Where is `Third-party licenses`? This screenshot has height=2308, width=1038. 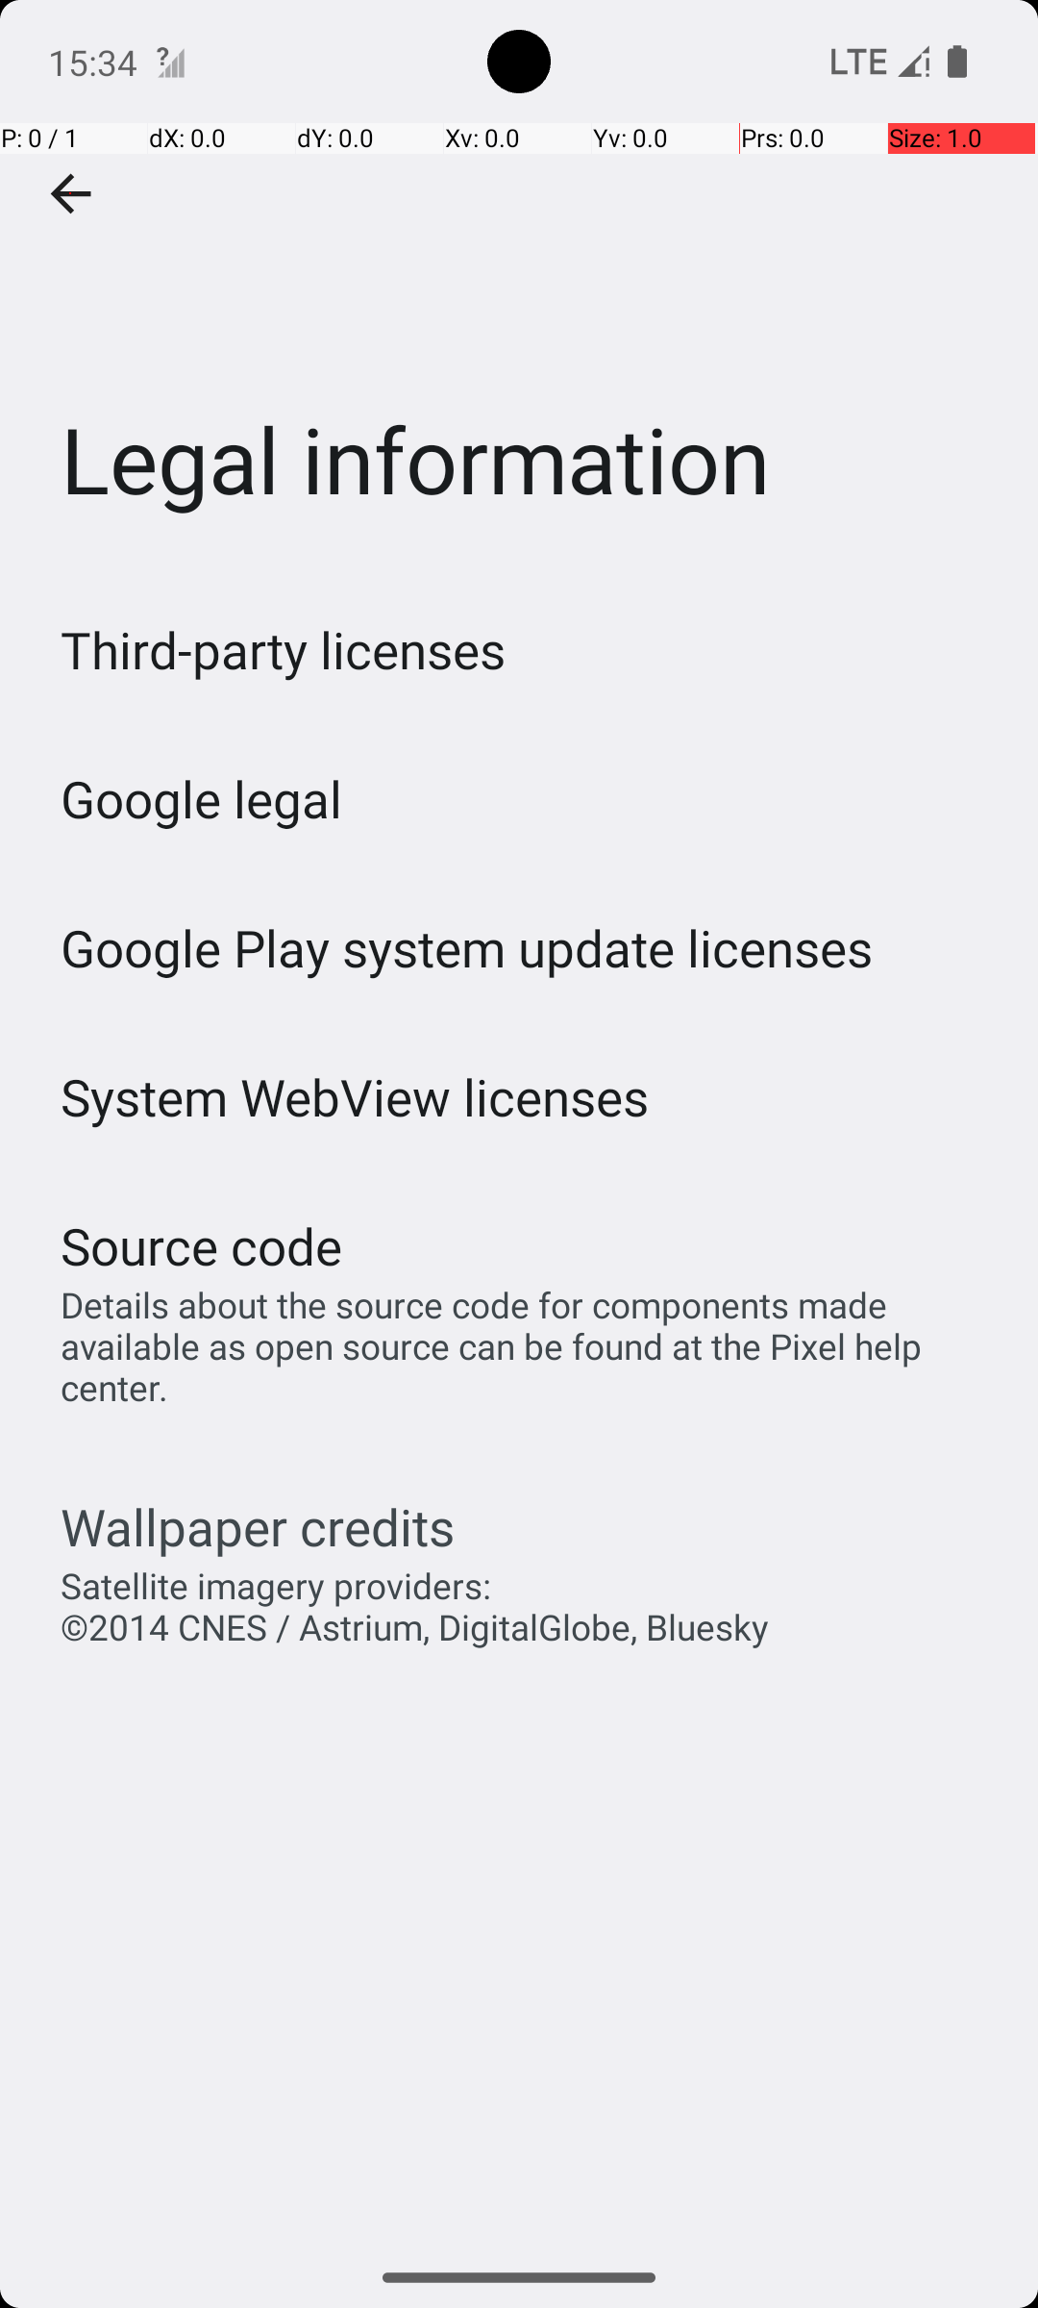
Third-party licenses is located at coordinates (283, 650).